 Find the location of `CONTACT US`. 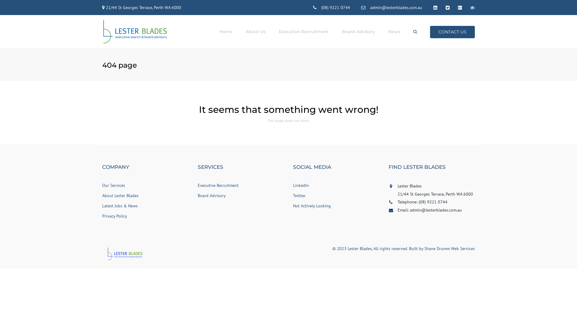

CONTACT US is located at coordinates (453, 32).